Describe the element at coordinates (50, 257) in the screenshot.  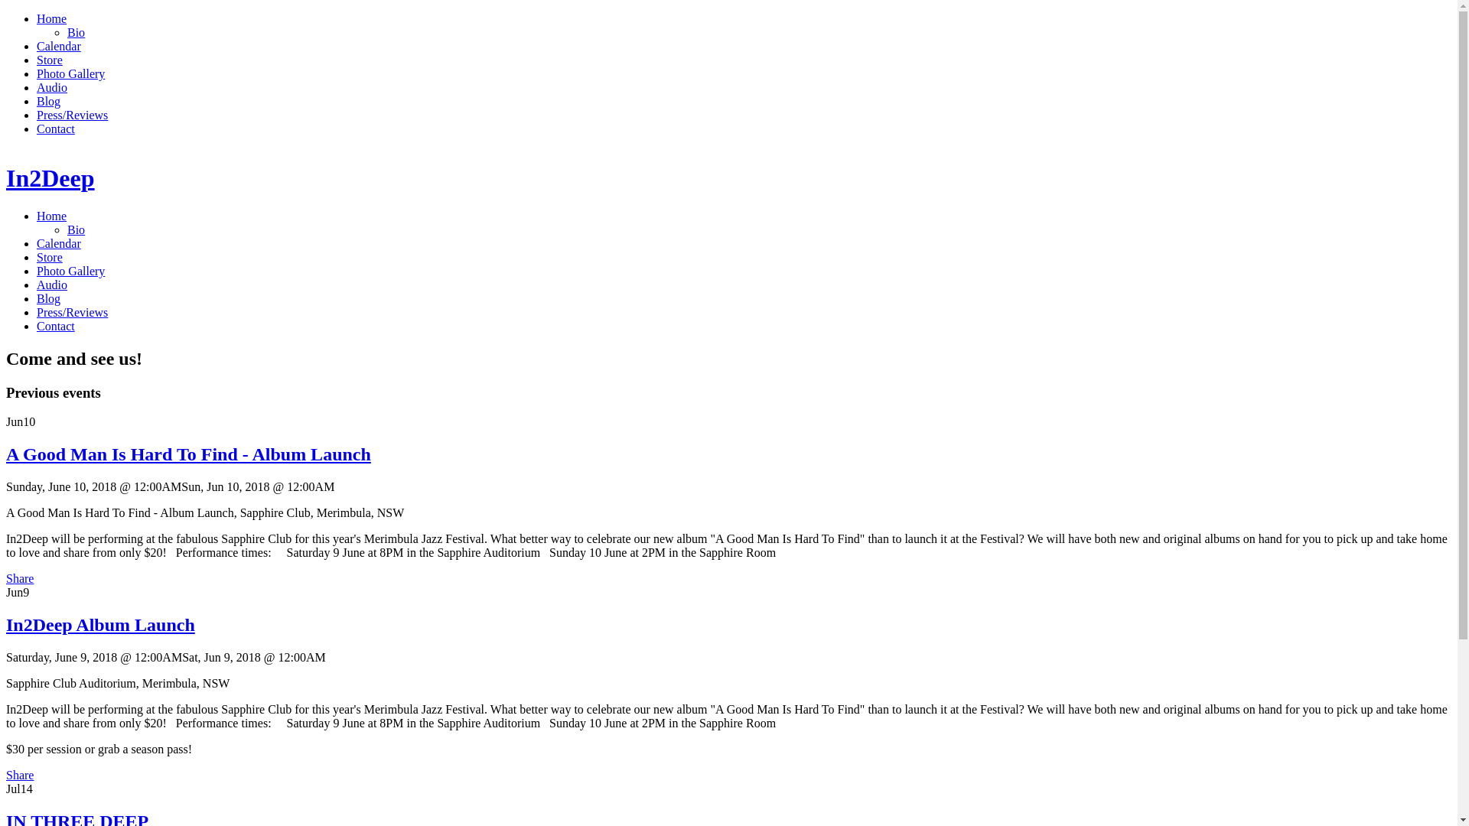
I see `Store` at that location.